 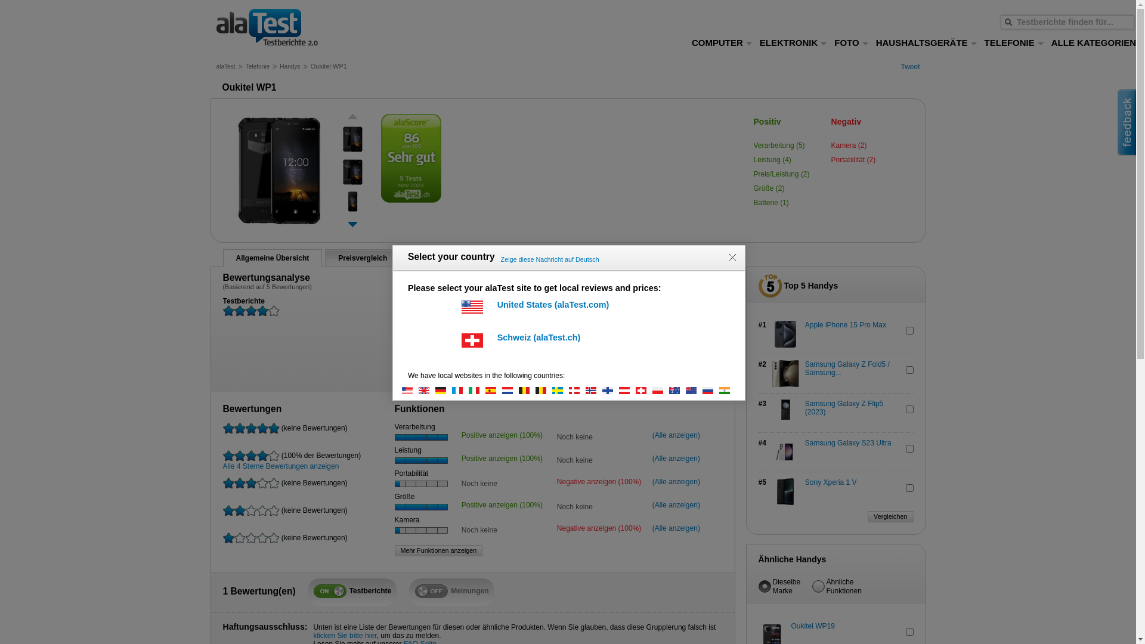 I want to click on Mehr Funktionen anzeigen, so click(x=439, y=551).